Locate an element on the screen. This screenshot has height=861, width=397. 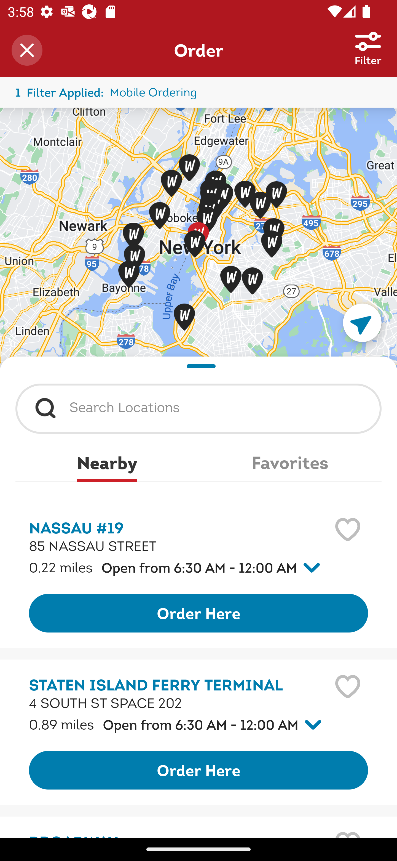
un-favorited is located at coordinates (348, 530).